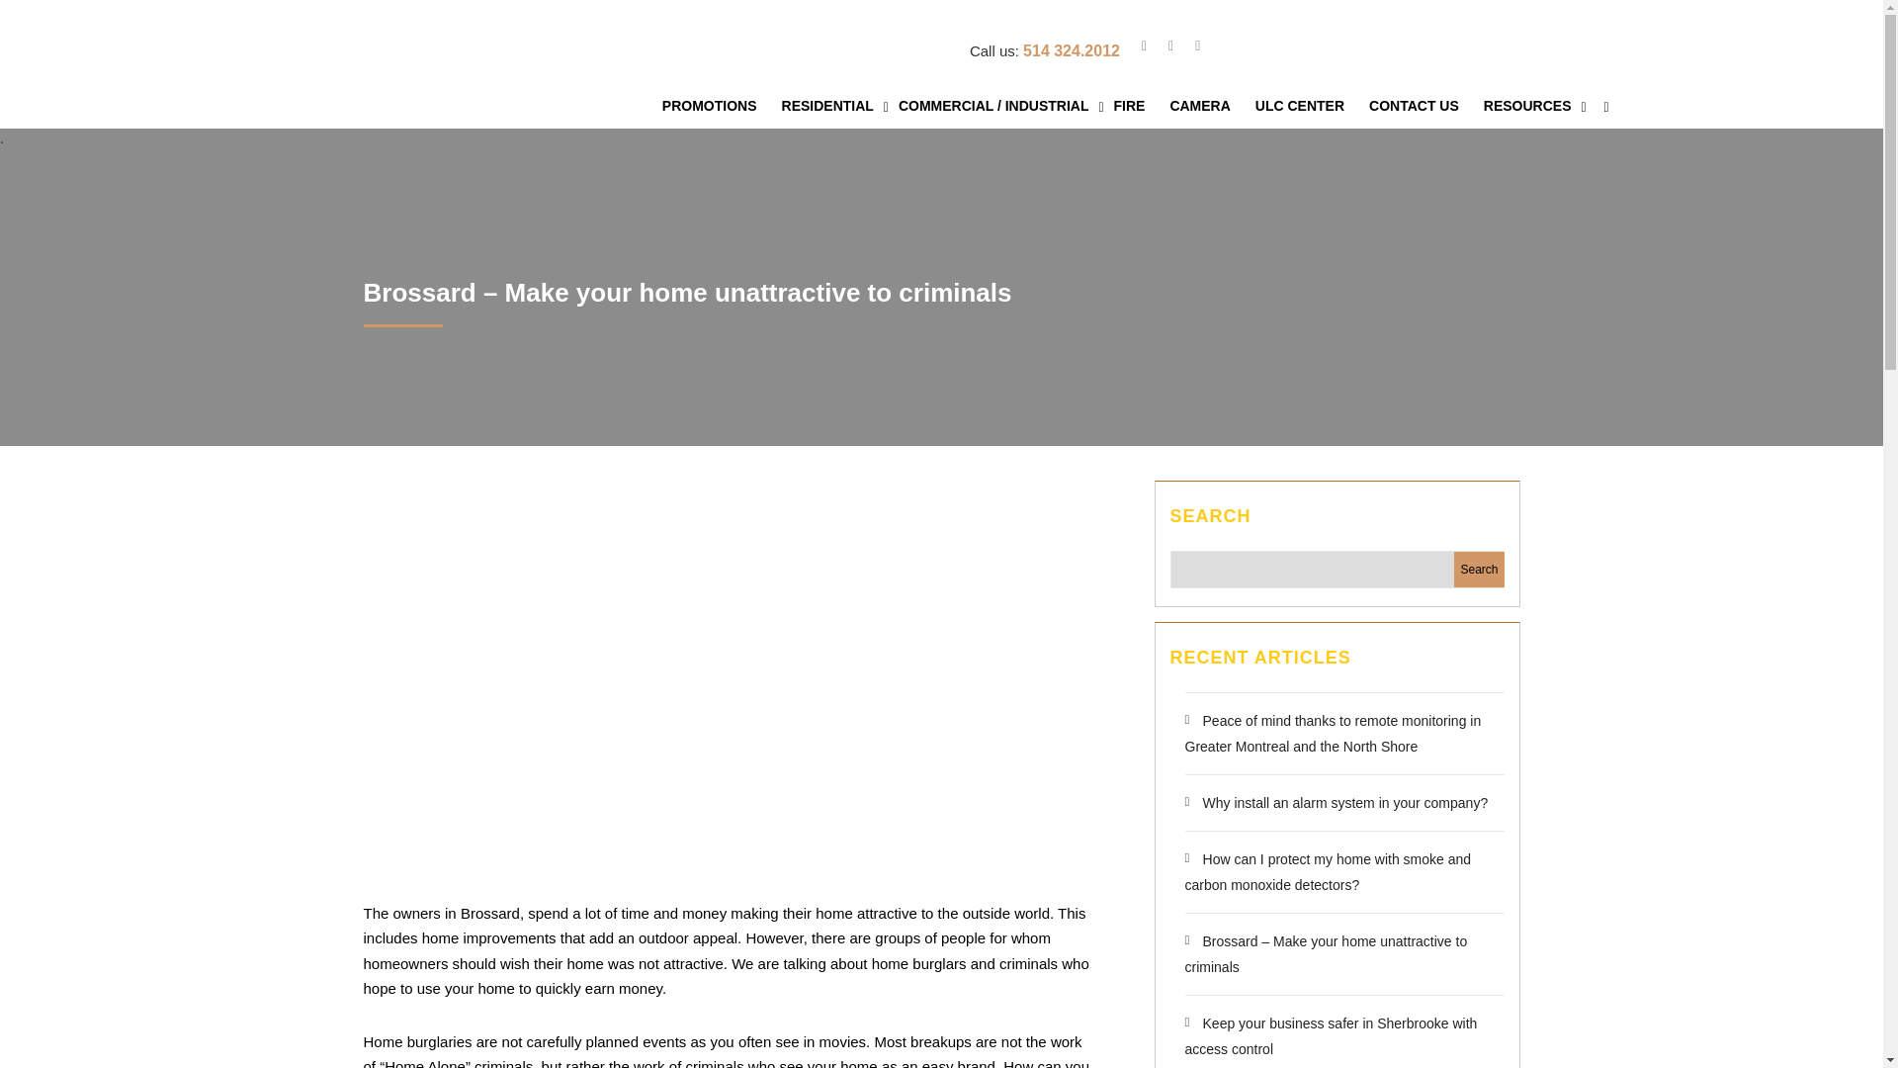 The height and width of the screenshot is (1068, 1898). I want to click on FIRE, so click(1137, 106).